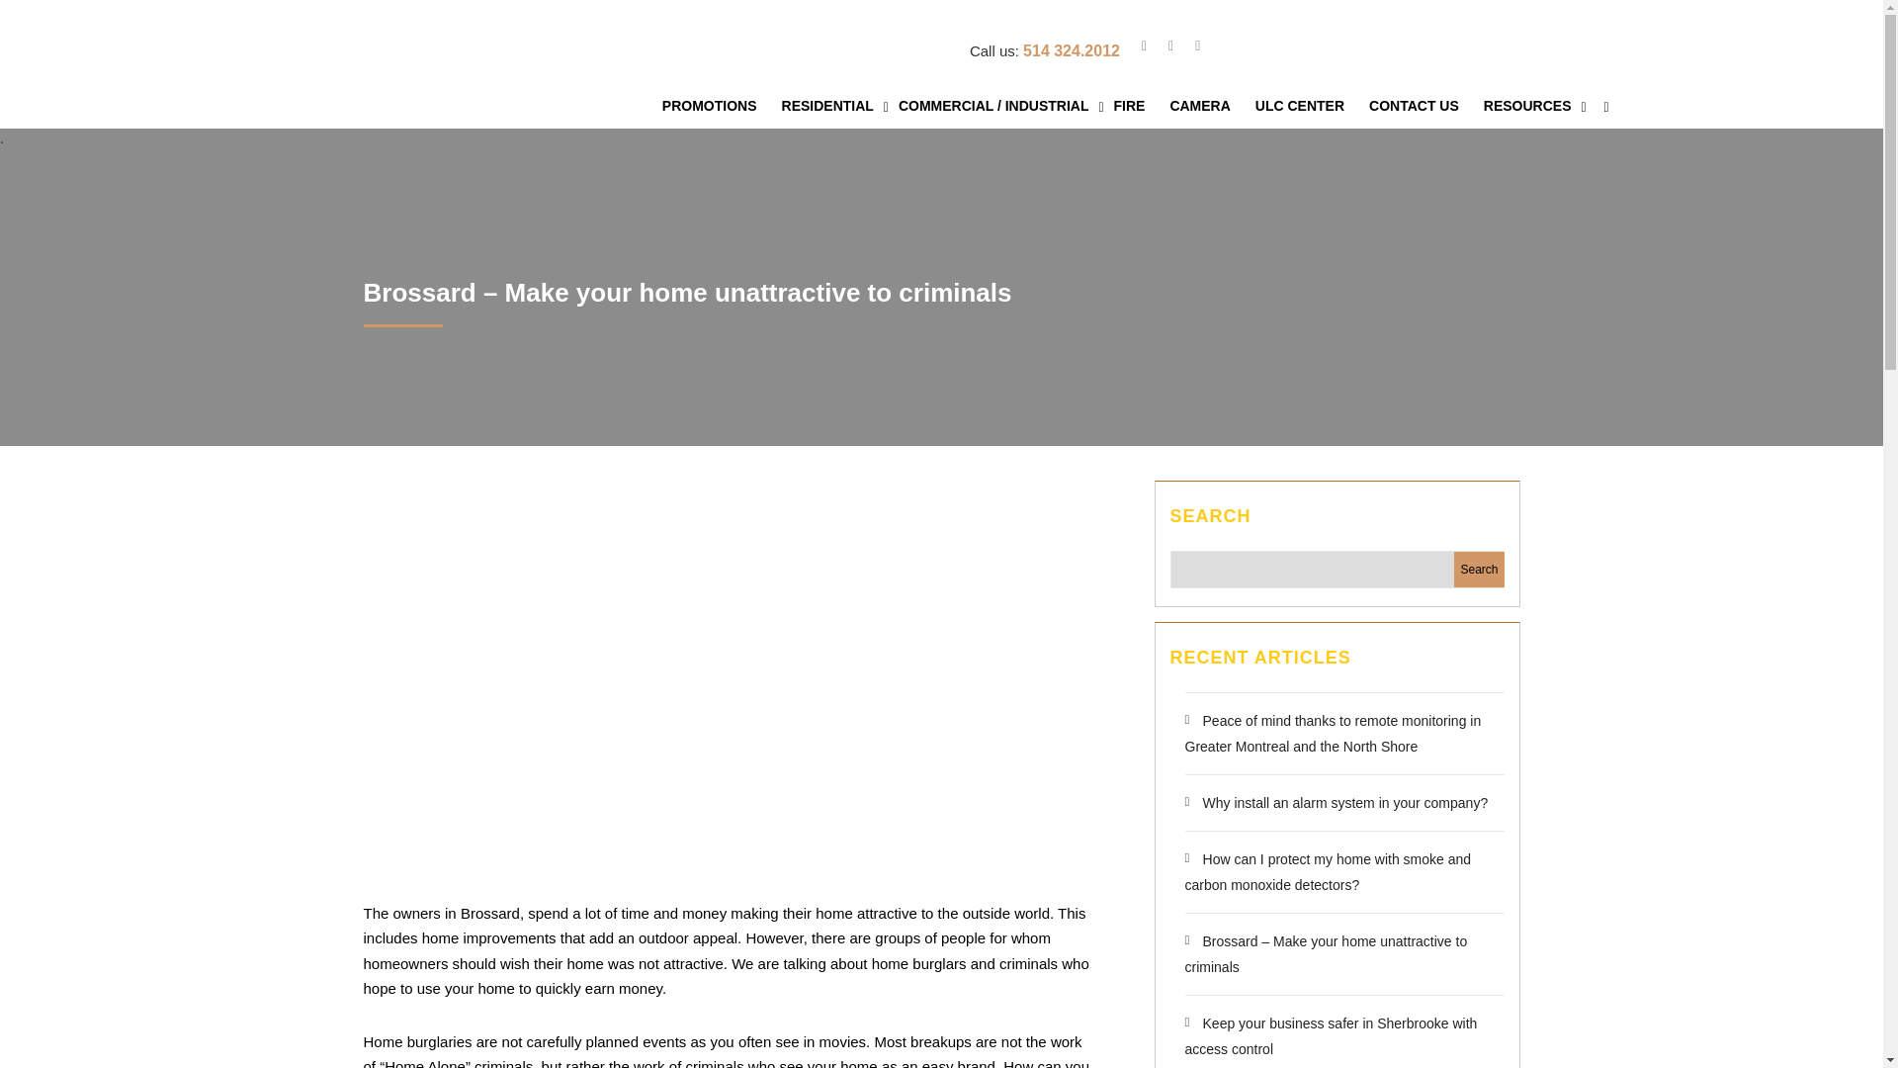 The height and width of the screenshot is (1068, 1898). I want to click on FIRE, so click(1137, 106).